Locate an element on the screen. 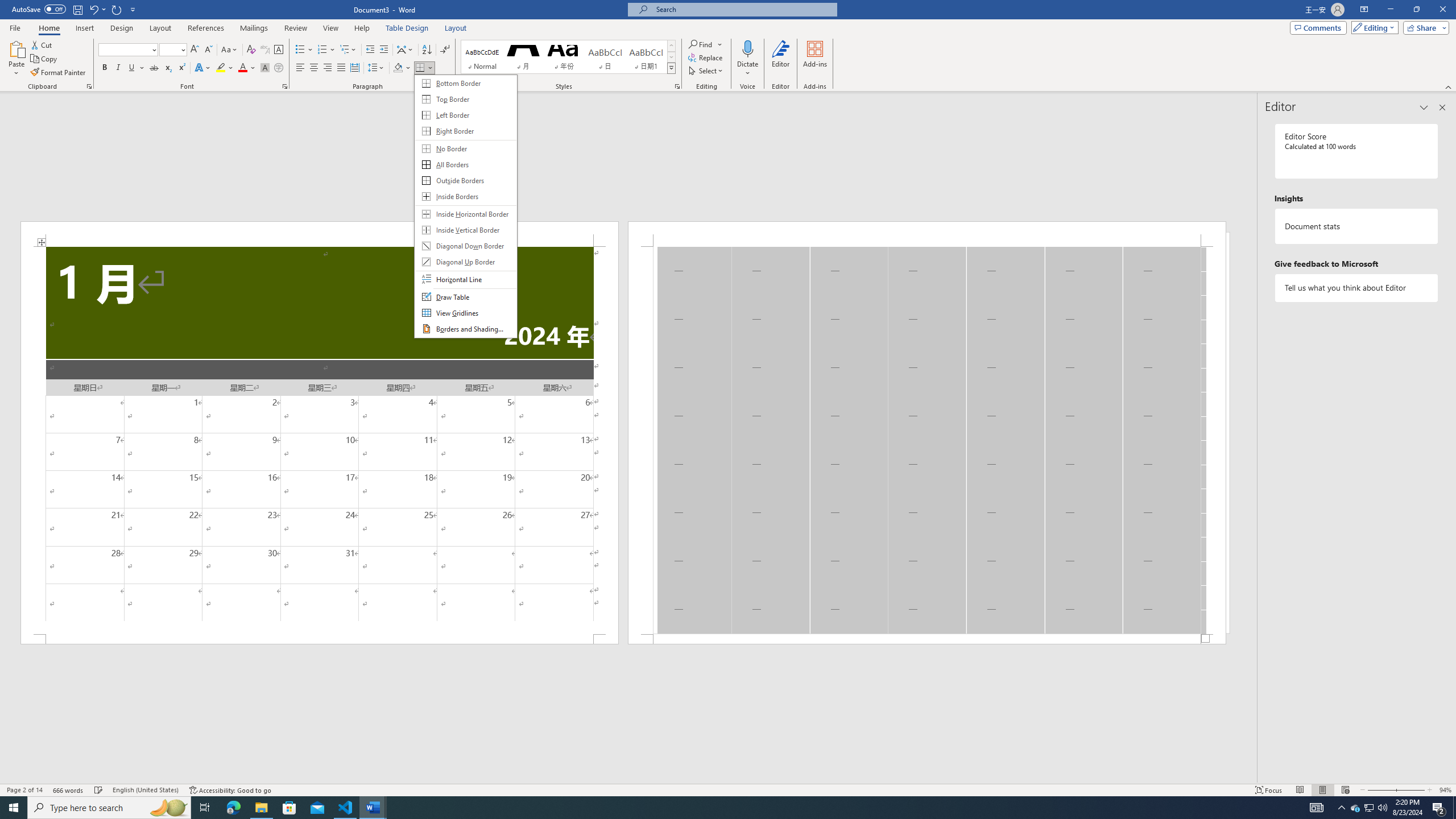 The image size is (1456, 819). Tell us what you think about Editor is located at coordinates (1357, 288).